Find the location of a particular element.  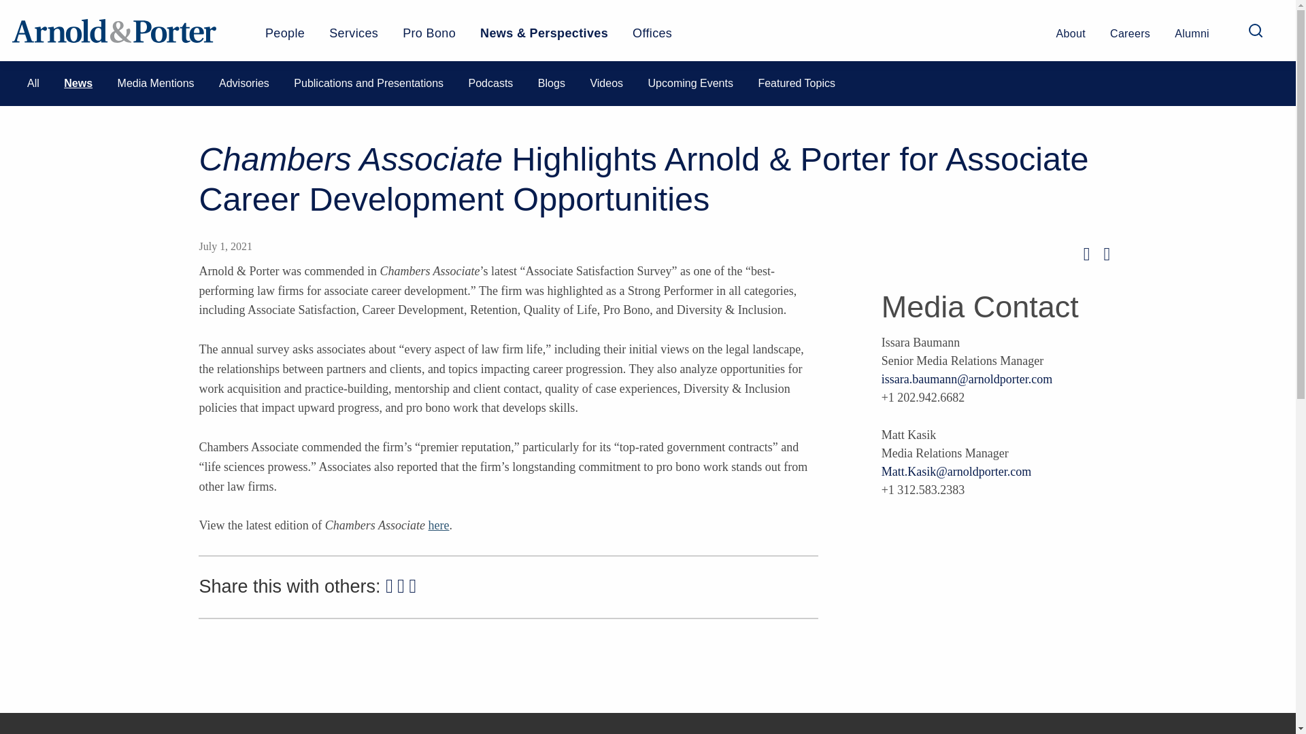

Publications and Presentations is located at coordinates (369, 83).